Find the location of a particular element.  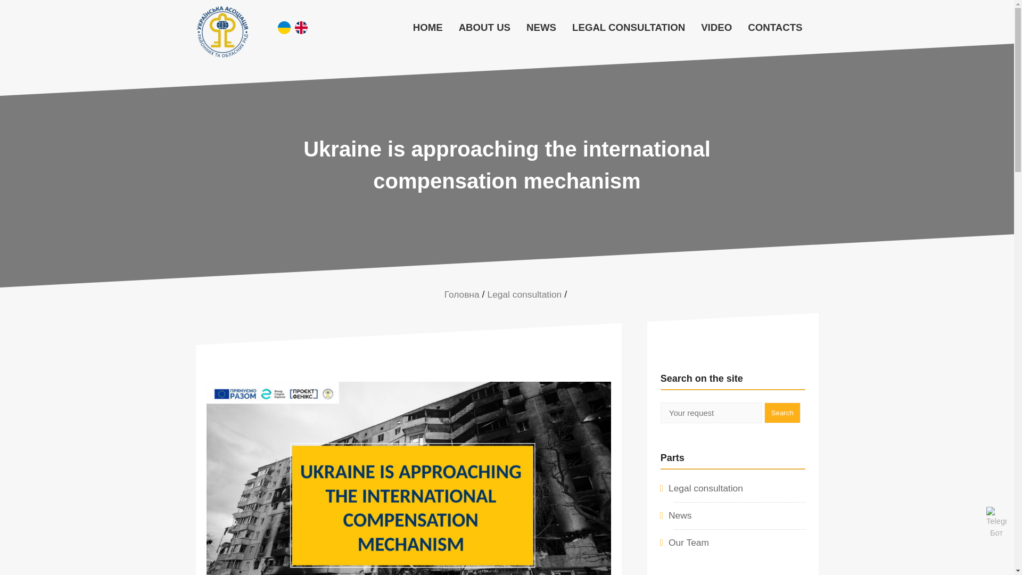

News is located at coordinates (680, 515).